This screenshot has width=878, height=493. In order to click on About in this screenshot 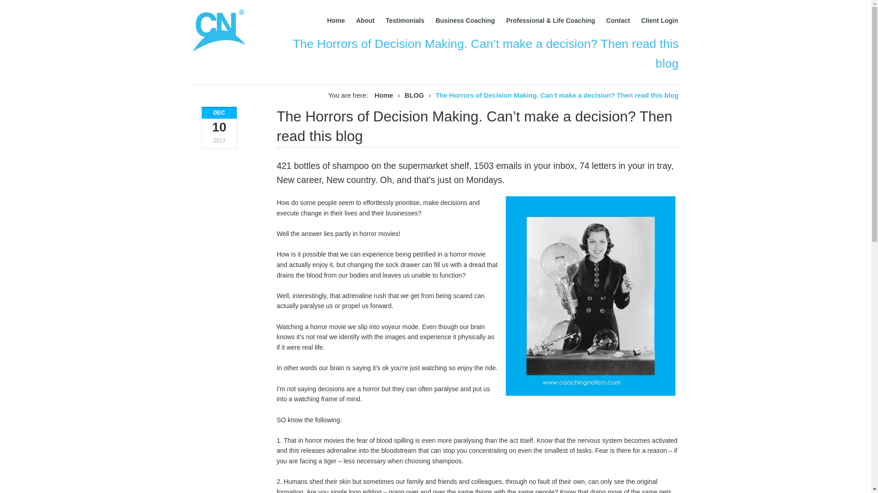, I will do `click(359, 20)`.